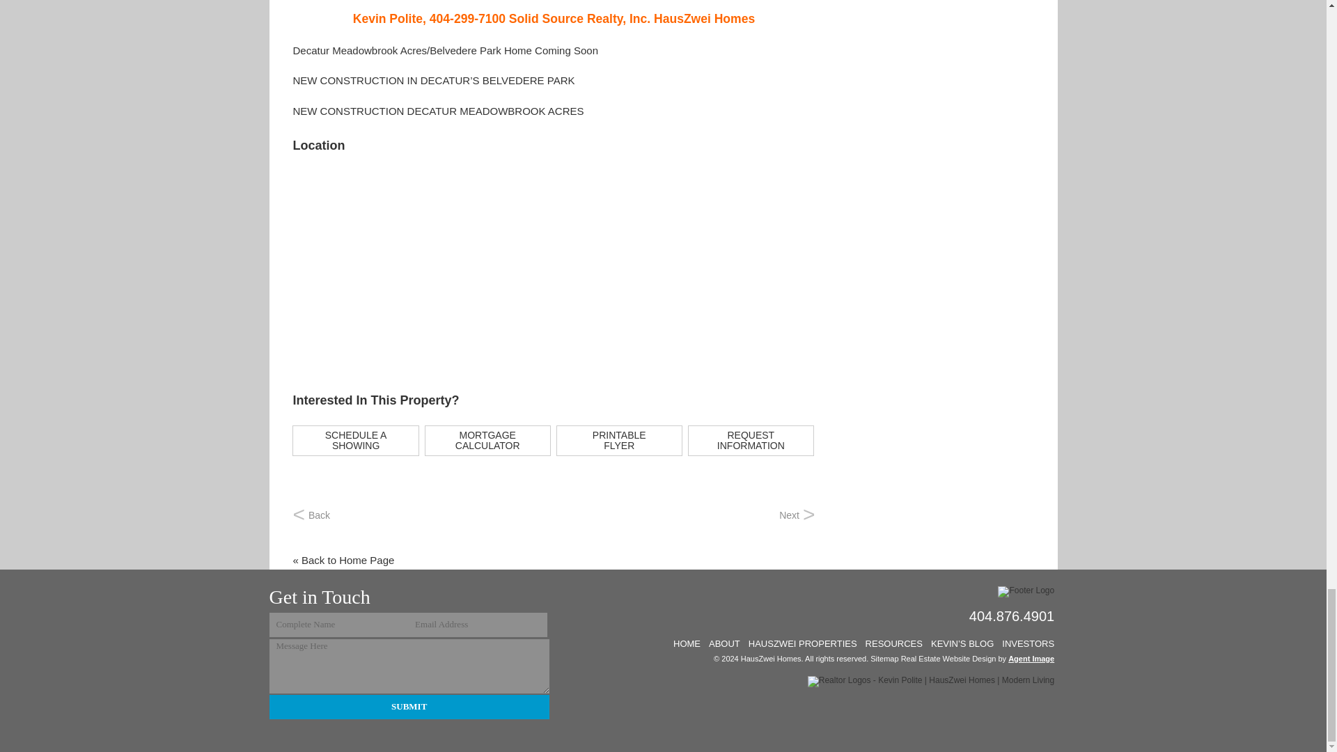  What do you see at coordinates (355, 440) in the screenshot?
I see `Schedule a Showing` at bounding box center [355, 440].